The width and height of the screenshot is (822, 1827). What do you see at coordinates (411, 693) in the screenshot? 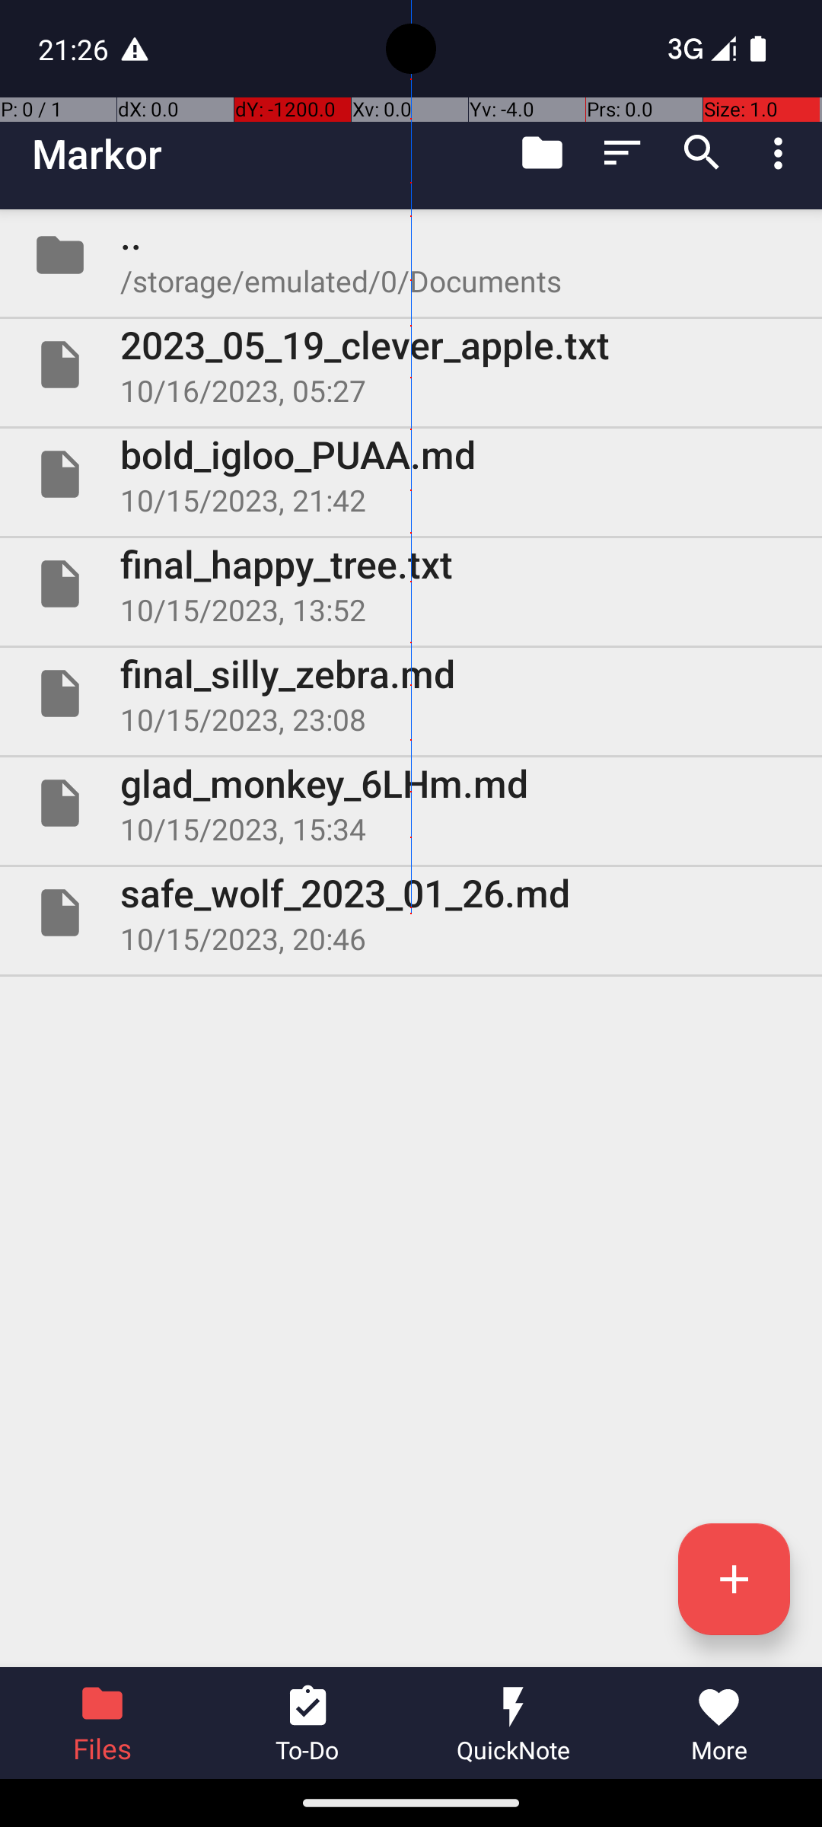
I see `File final_silly_zebra.md ` at bounding box center [411, 693].